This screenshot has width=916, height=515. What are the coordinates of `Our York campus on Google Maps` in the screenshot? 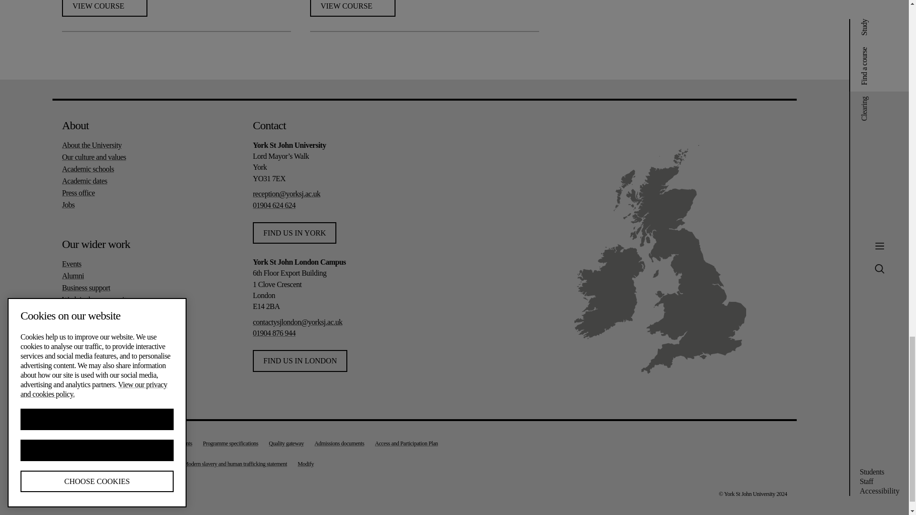 It's located at (709, 270).